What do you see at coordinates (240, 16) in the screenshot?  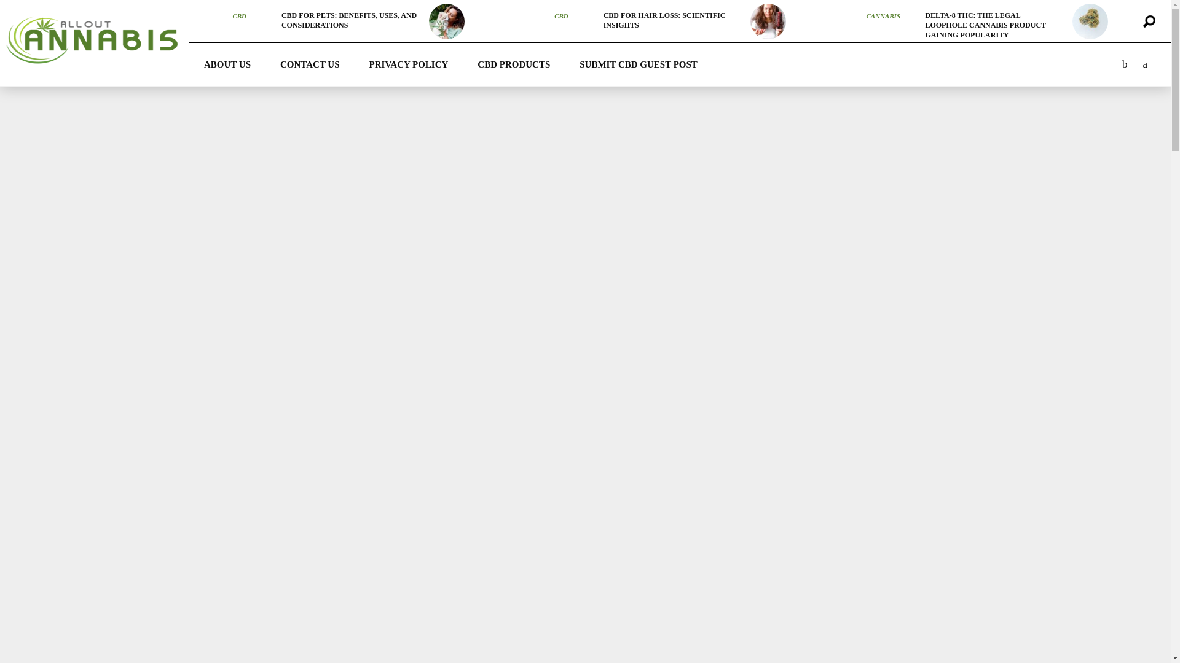 I see `CBD` at bounding box center [240, 16].